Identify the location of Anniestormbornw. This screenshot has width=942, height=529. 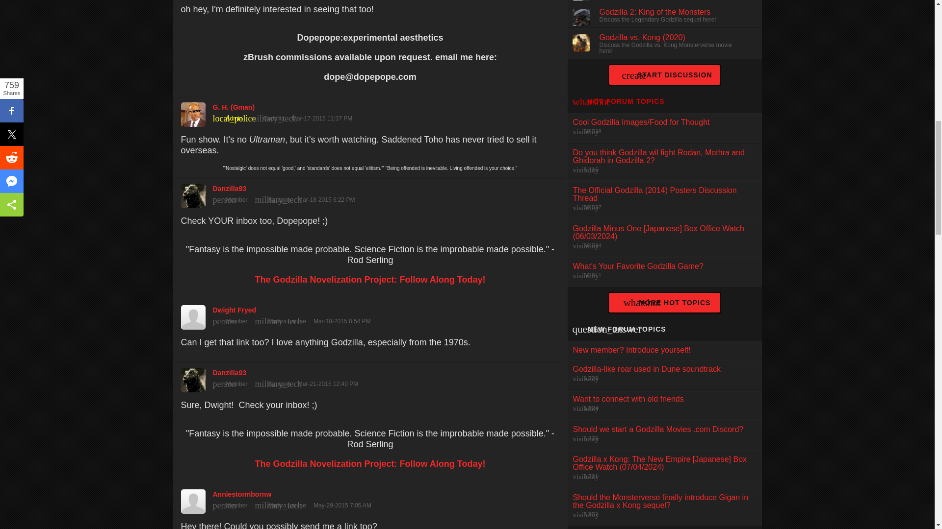
(370, 499).